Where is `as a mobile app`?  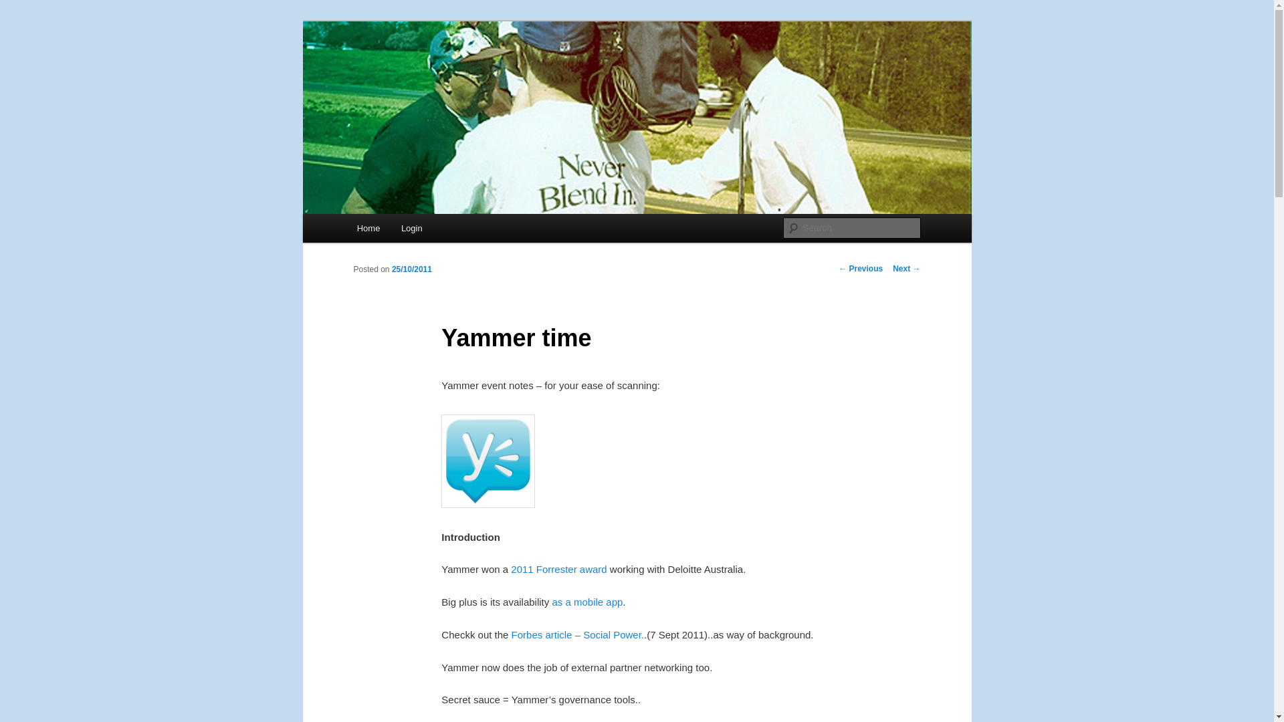 as a mobile app is located at coordinates (587, 602).